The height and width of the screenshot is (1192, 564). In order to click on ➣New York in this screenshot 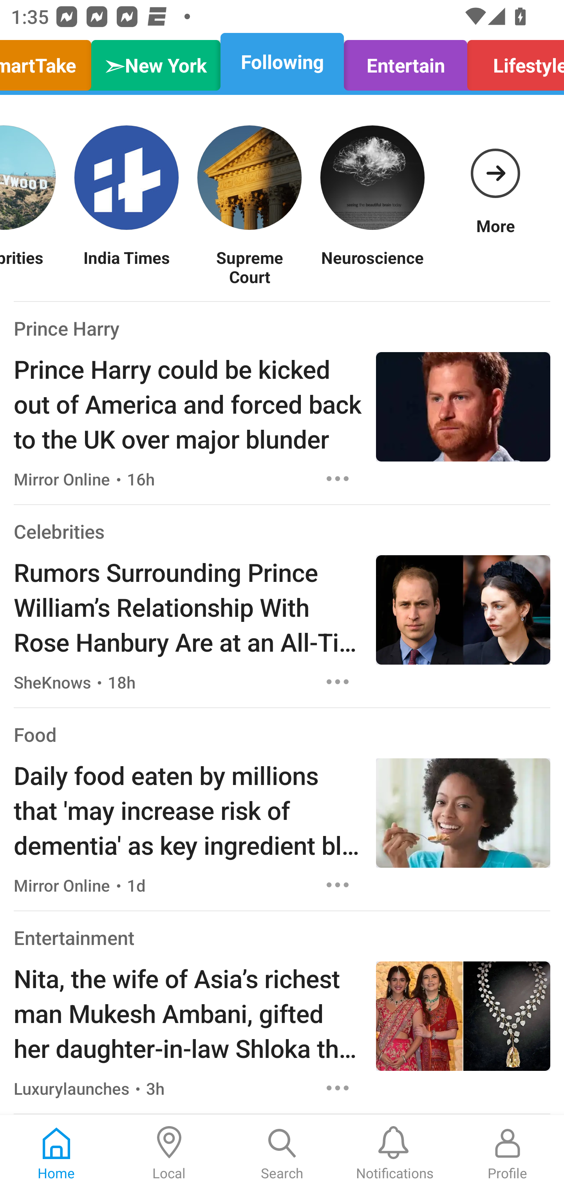, I will do `click(156, 62)`.